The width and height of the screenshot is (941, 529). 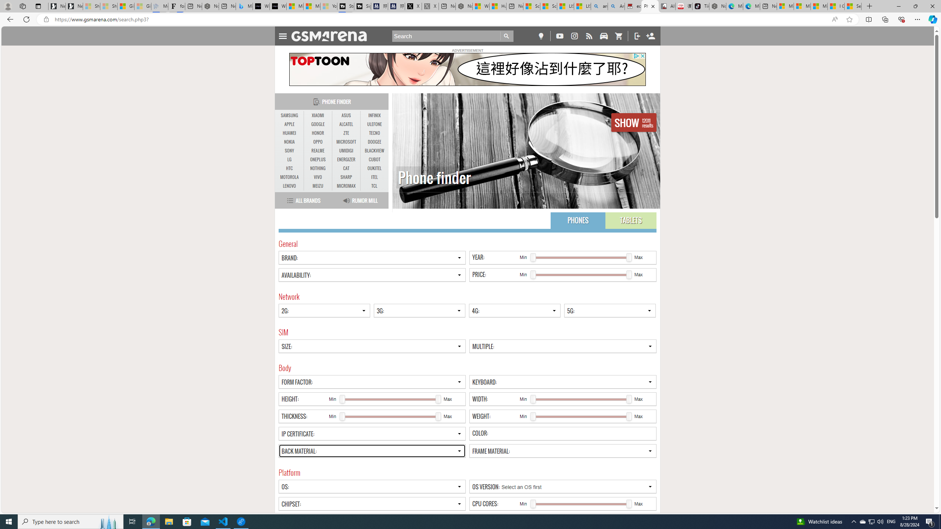 What do you see at coordinates (346, 151) in the screenshot?
I see `UMIDIGI` at bounding box center [346, 151].